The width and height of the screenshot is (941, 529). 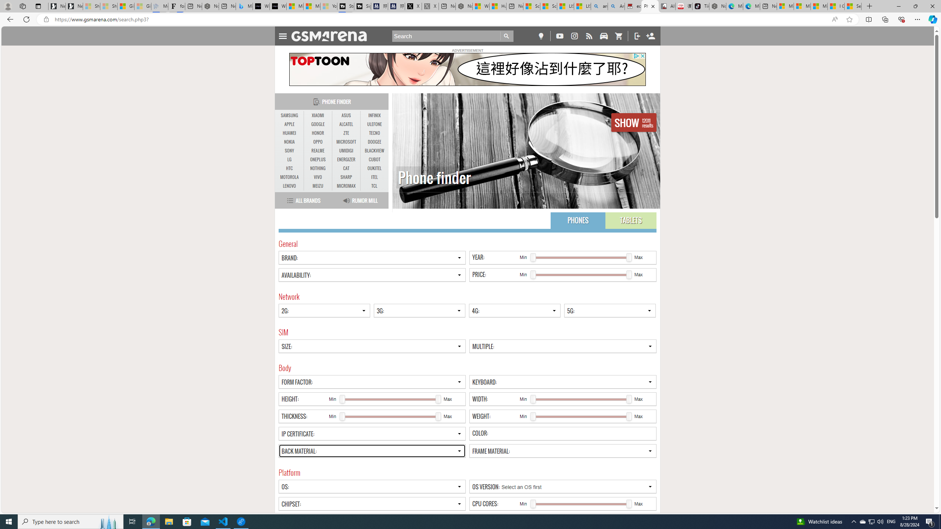 What do you see at coordinates (346, 151) in the screenshot?
I see `UMIDIGI` at bounding box center [346, 151].